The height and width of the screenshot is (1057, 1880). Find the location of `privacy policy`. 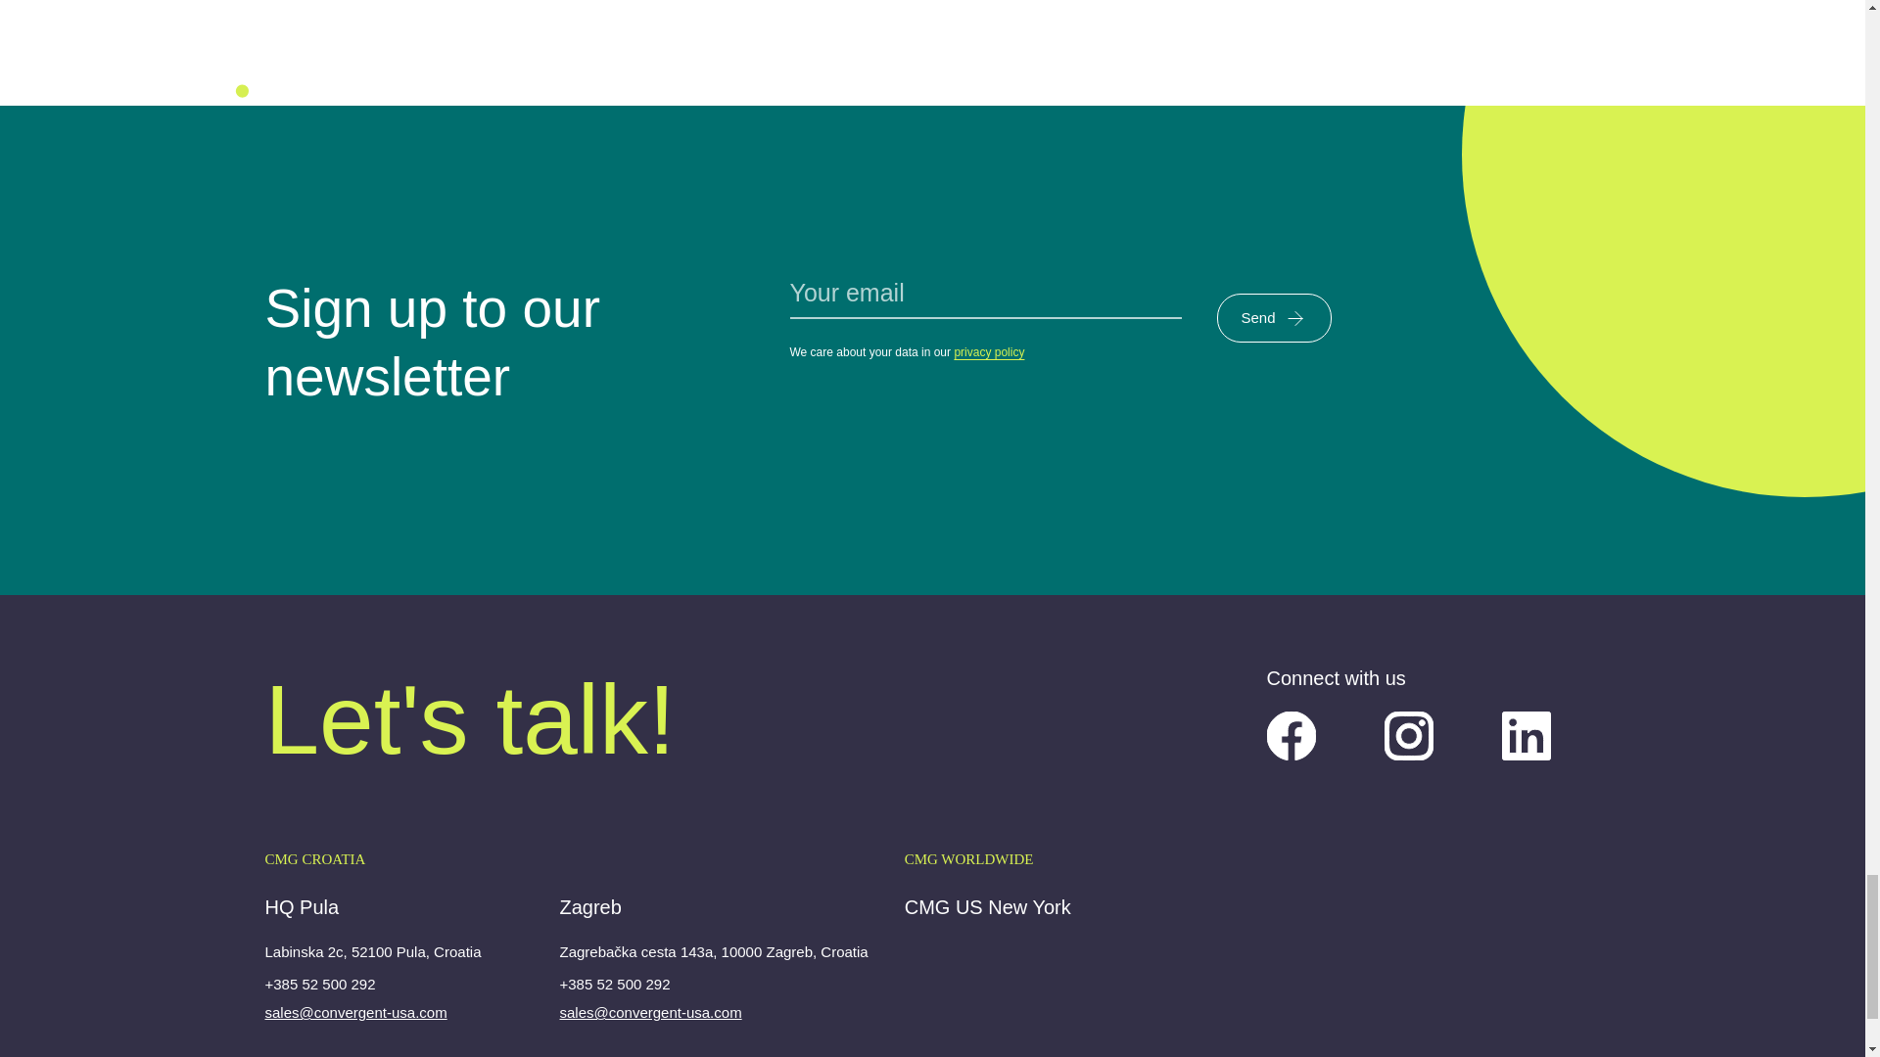

privacy policy is located at coordinates (989, 352).